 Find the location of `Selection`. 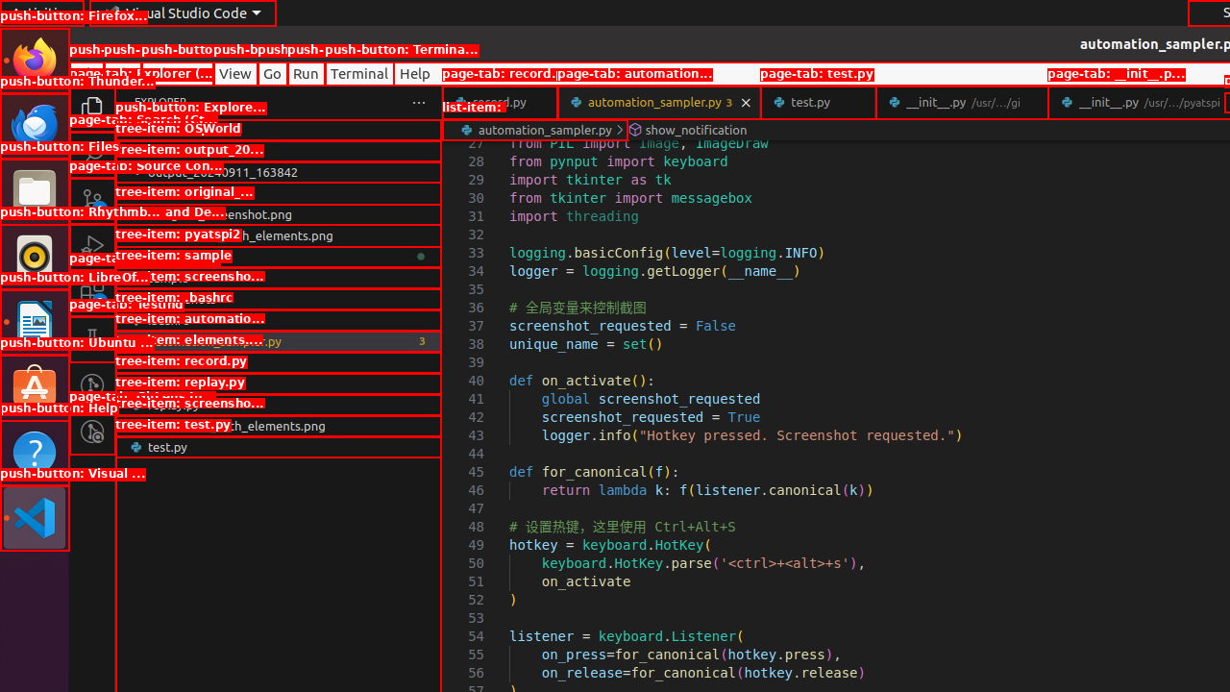

Selection is located at coordinates (177, 73).